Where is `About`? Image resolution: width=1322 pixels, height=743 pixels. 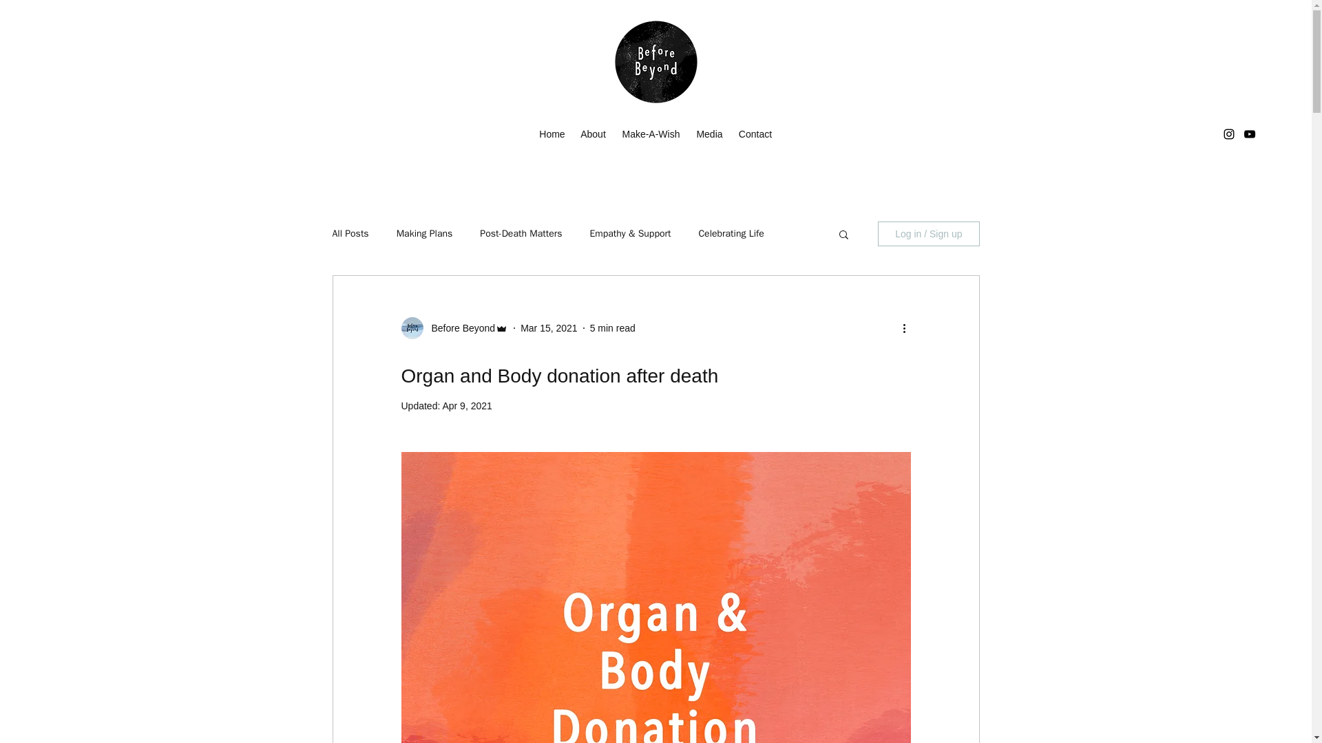
About is located at coordinates (592, 133).